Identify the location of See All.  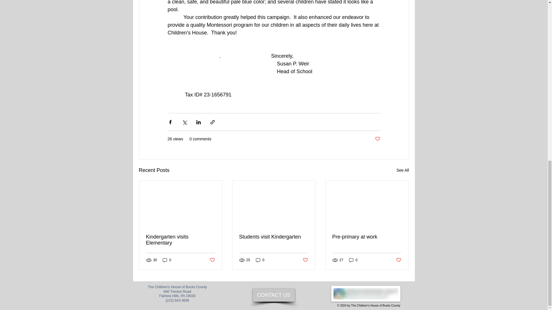
(402, 170).